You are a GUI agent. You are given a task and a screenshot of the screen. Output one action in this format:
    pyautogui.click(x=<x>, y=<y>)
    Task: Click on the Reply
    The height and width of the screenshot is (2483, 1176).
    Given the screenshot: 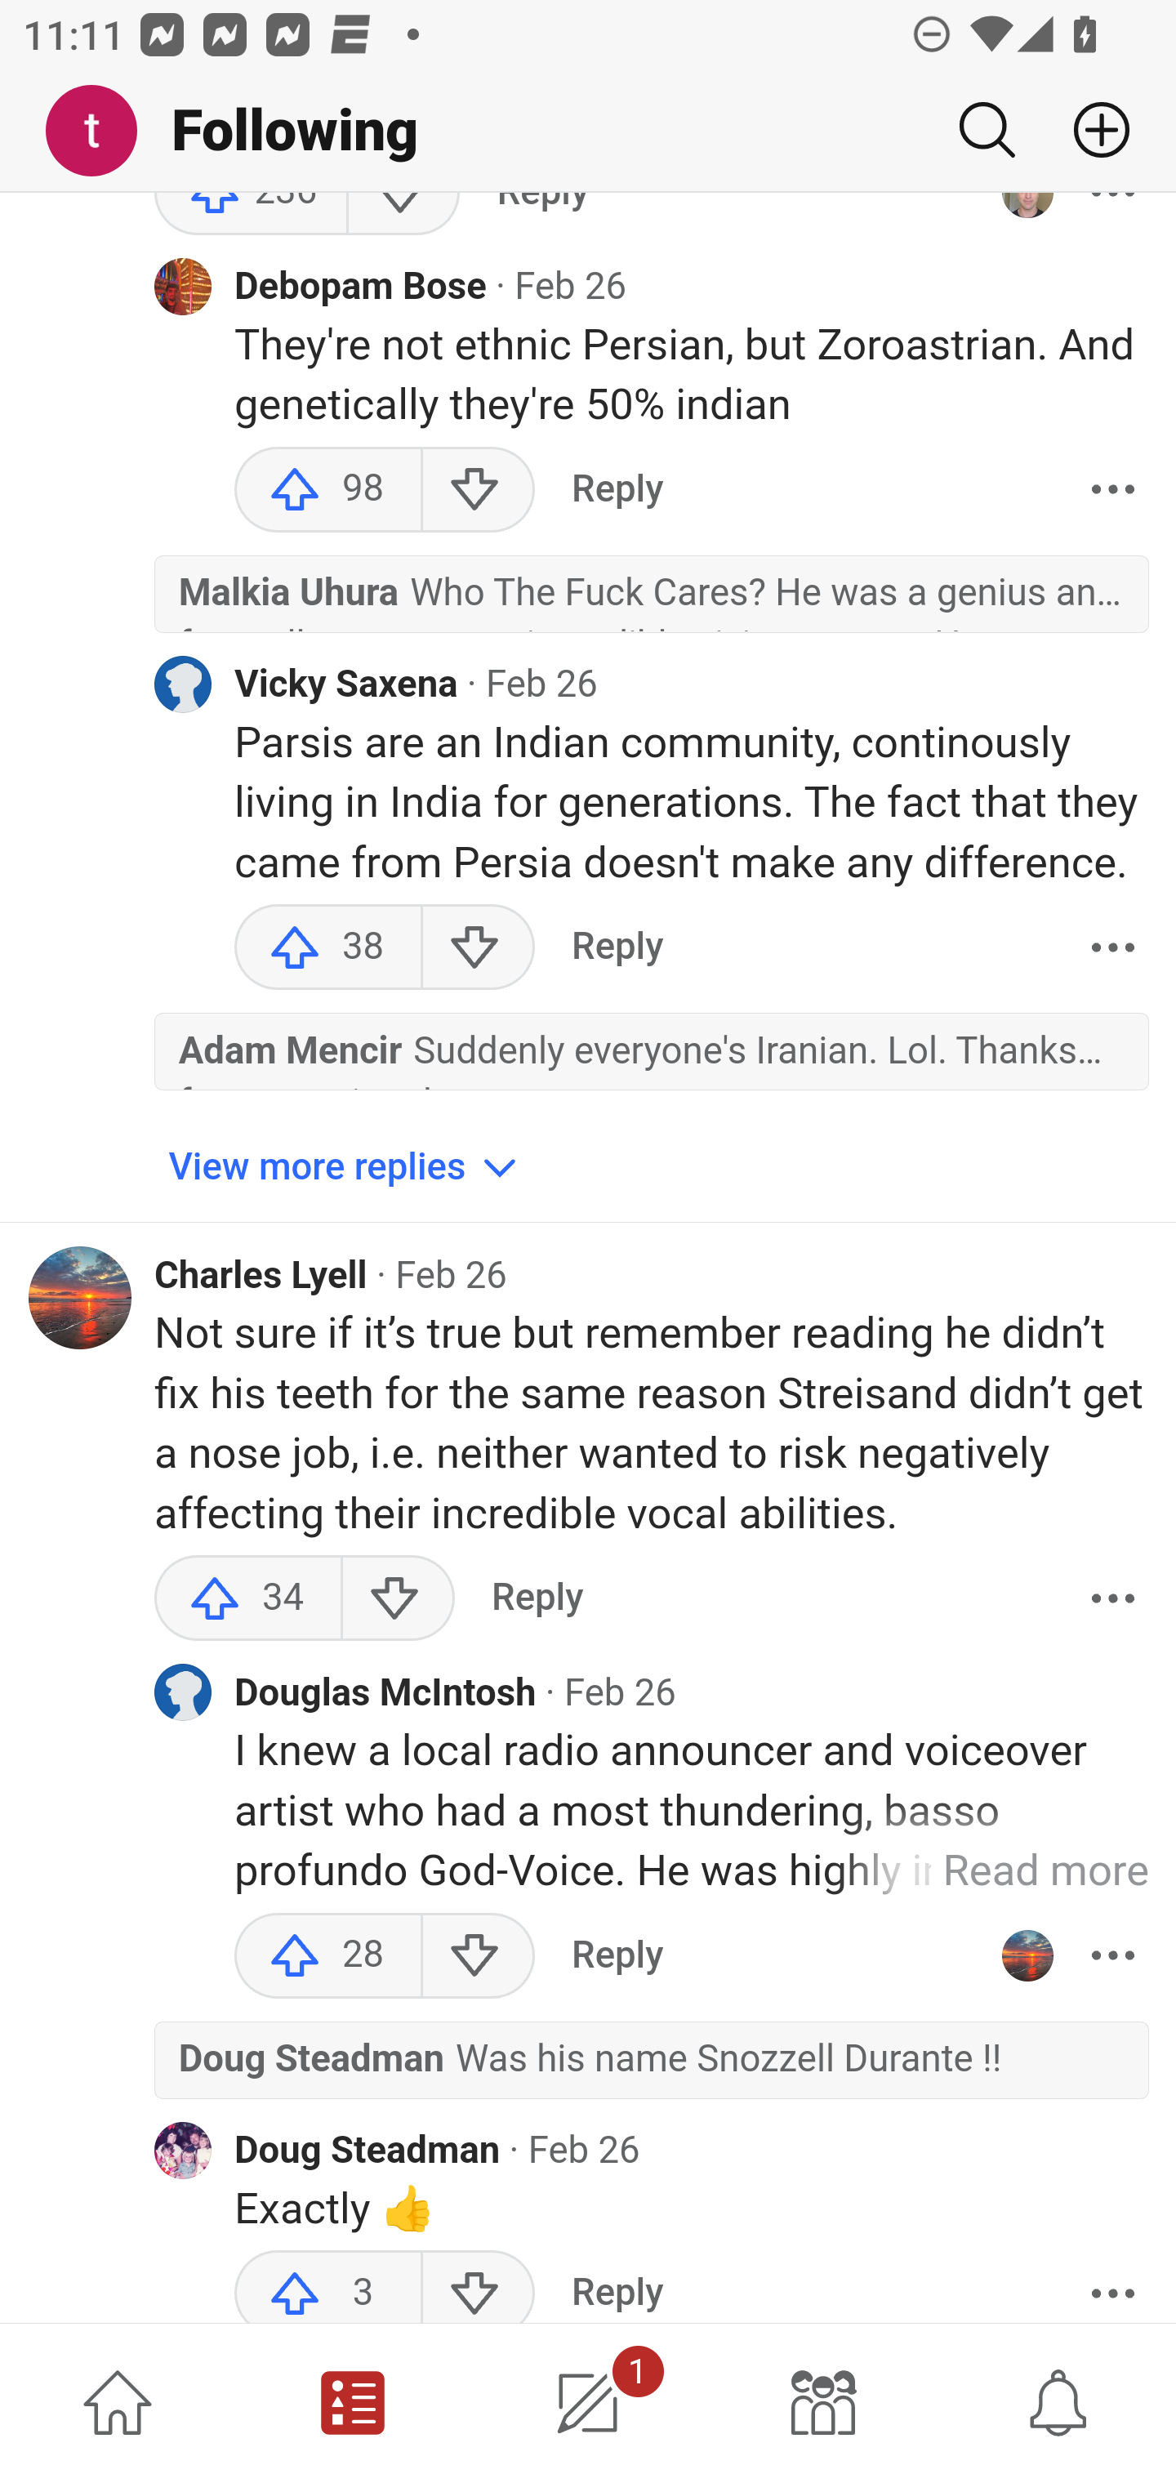 What is the action you would take?
    pyautogui.click(x=617, y=948)
    